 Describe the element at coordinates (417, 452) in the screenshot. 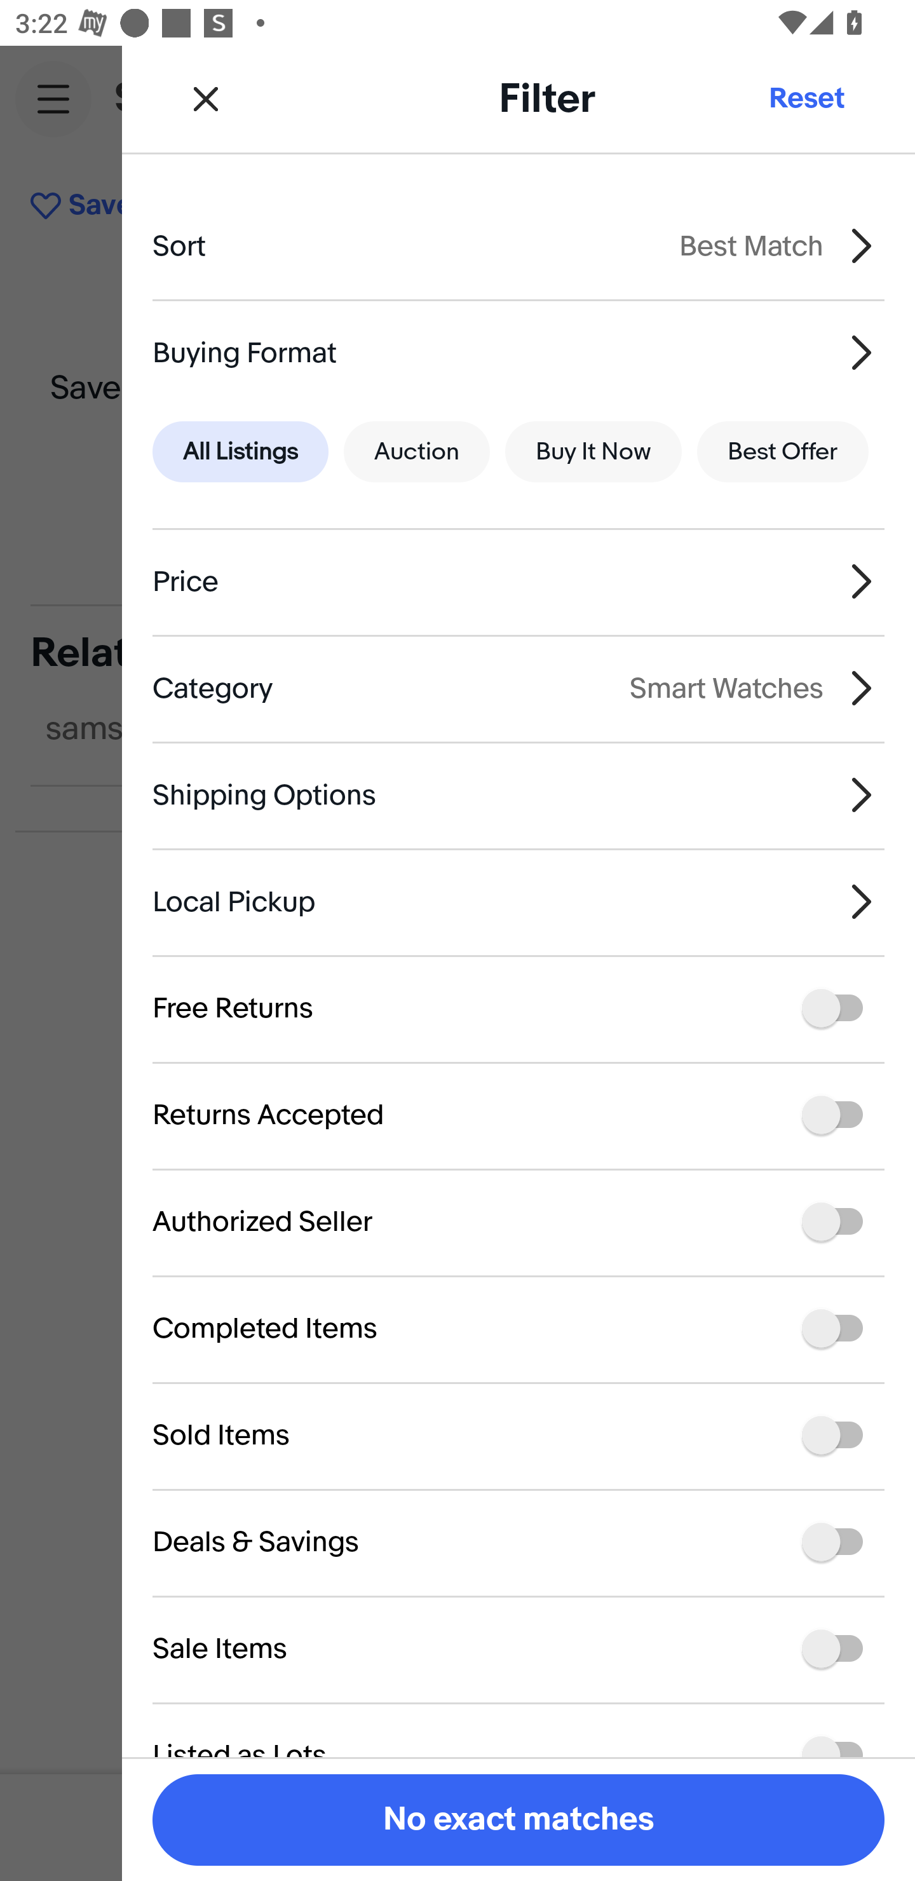

I see `Auction` at that location.